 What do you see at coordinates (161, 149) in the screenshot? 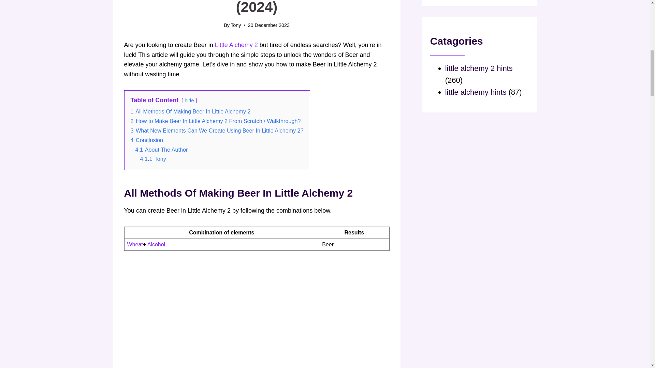
I see `4.1 About The Author` at bounding box center [161, 149].